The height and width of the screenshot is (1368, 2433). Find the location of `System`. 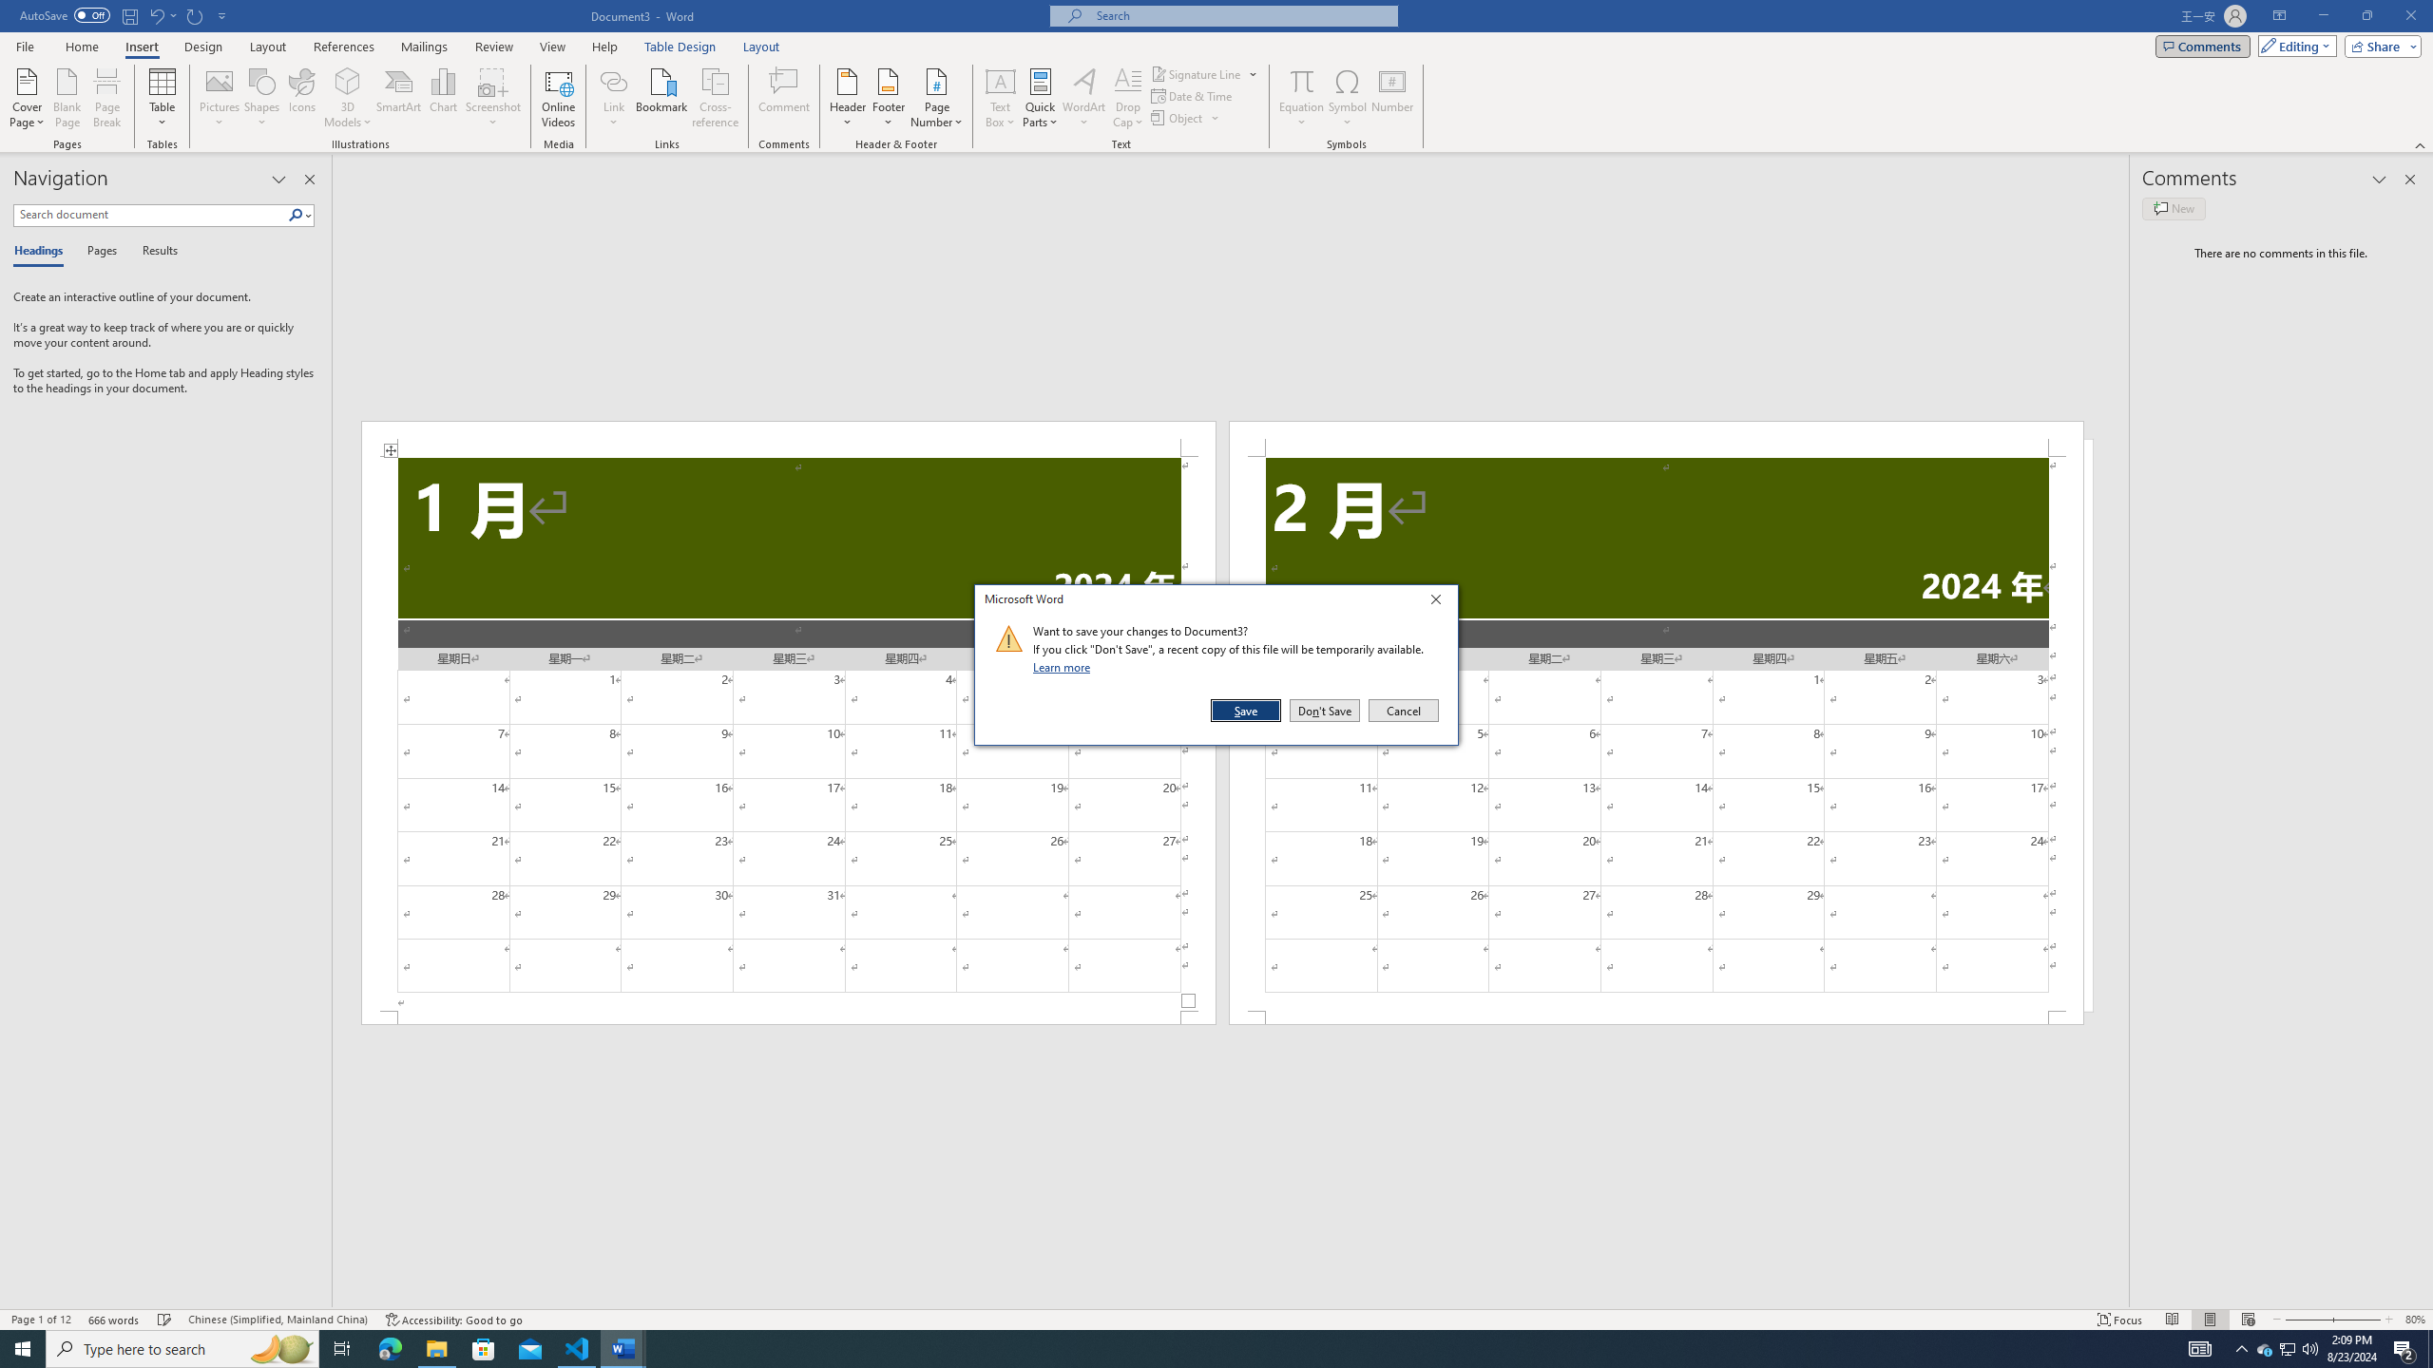

System is located at coordinates (11, 9).